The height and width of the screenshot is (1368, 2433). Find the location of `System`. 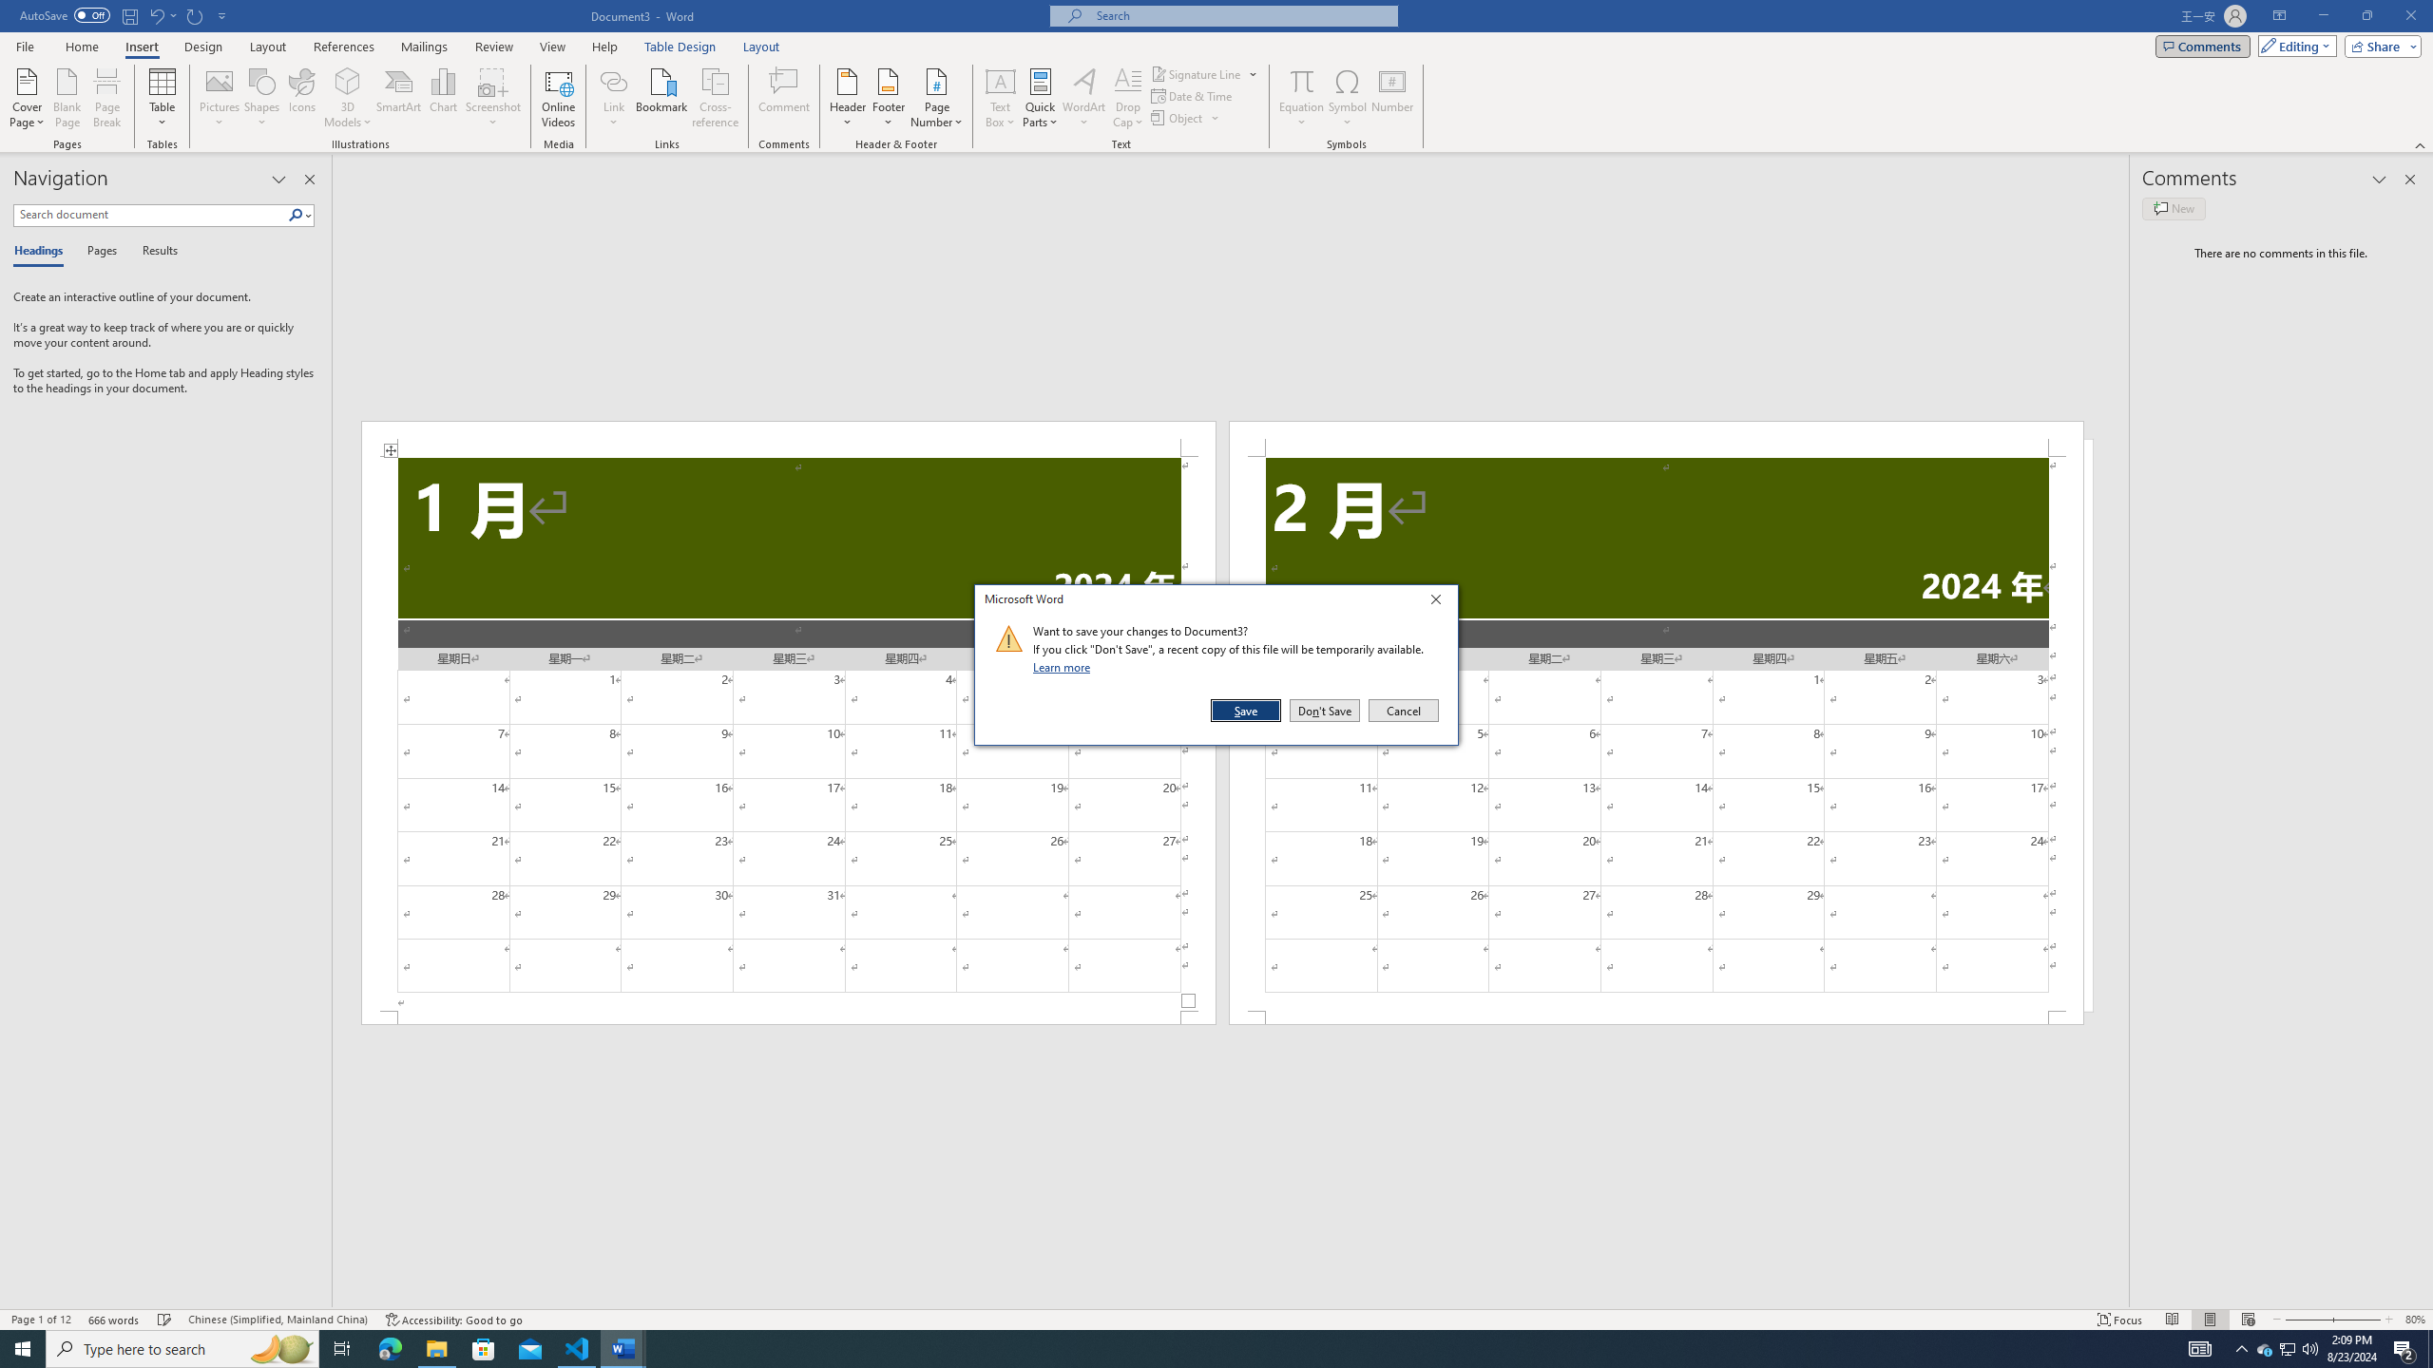

System is located at coordinates (11, 9).